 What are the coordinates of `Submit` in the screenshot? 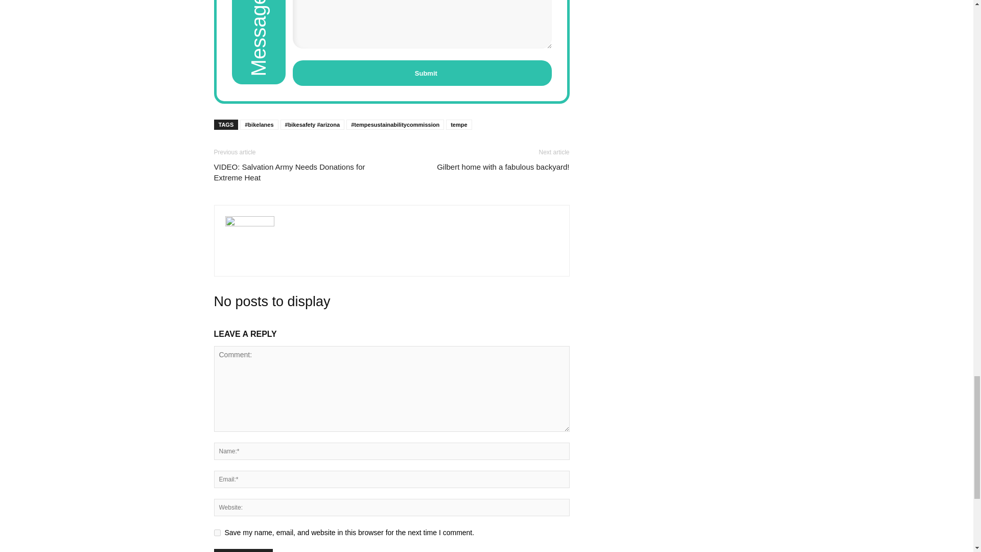 It's located at (422, 73).